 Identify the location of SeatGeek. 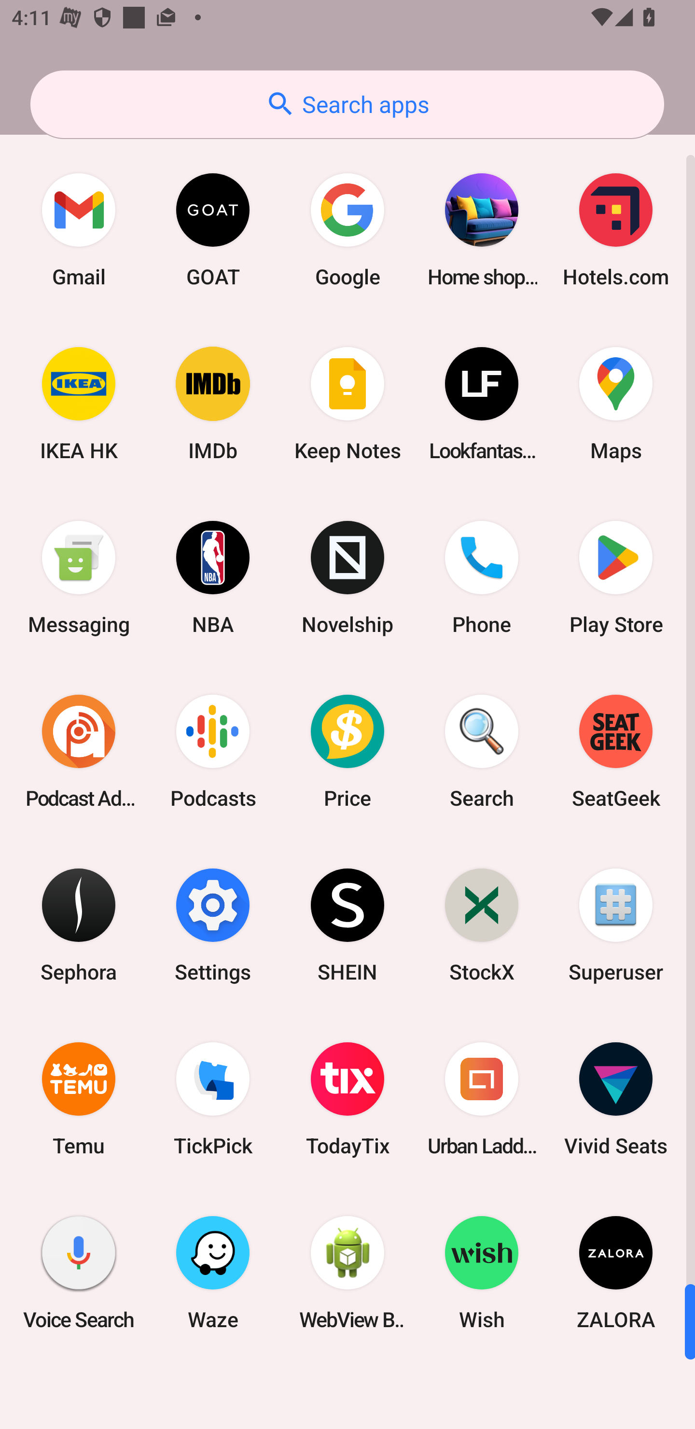
(616, 751).